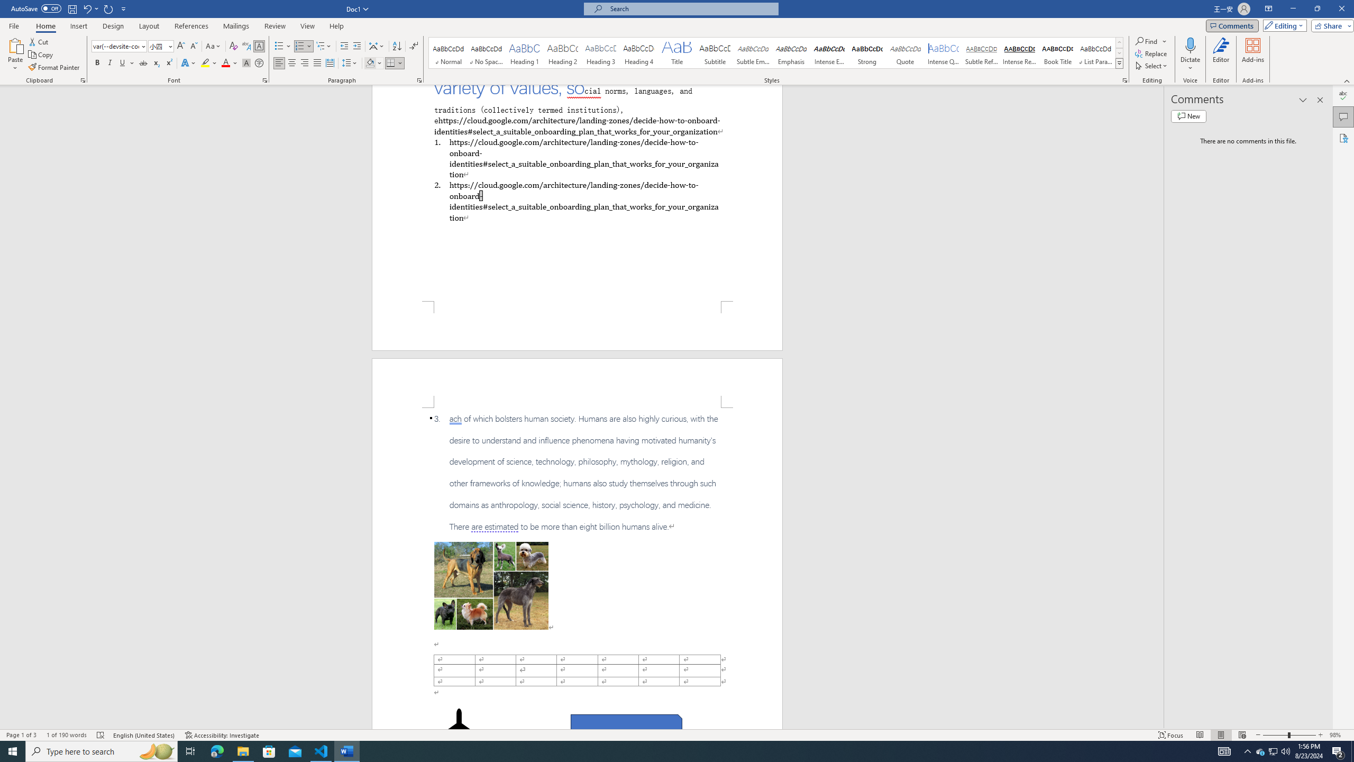 The width and height of the screenshot is (1354, 762). What do you see at coordinates (577, 201) in the screenshot?
I see `2.` at bounding box center [577, 201].